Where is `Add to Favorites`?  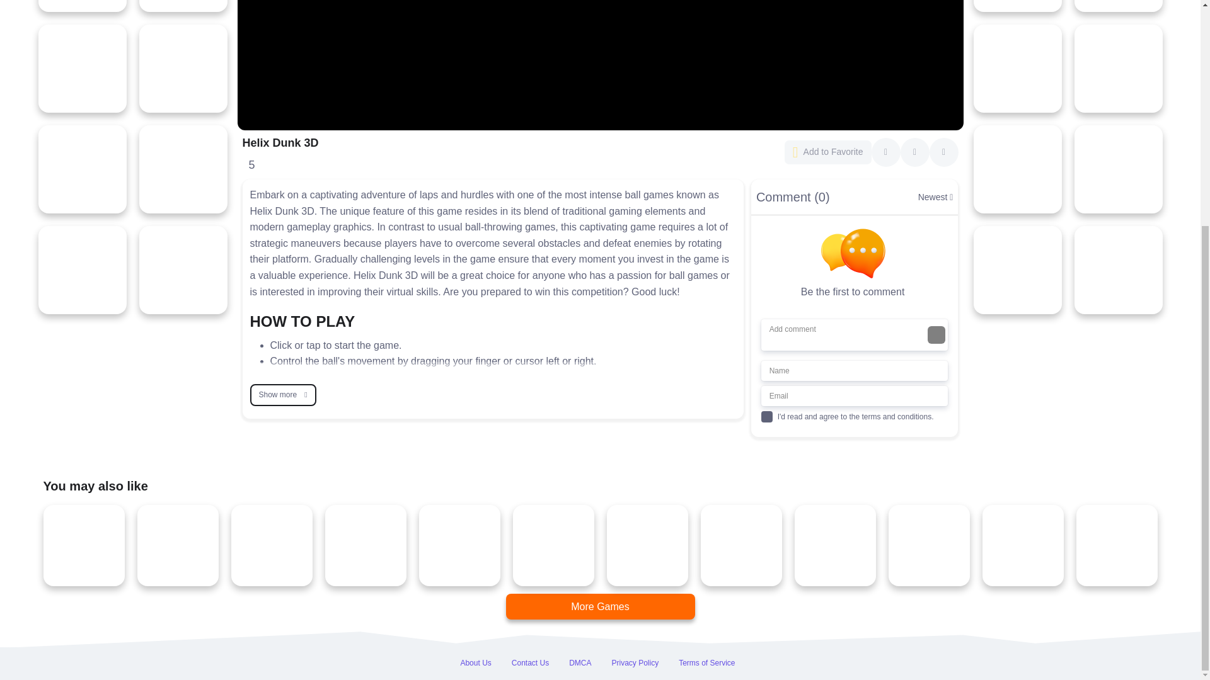 Add to Favorites is located at coordinates (827, 152).